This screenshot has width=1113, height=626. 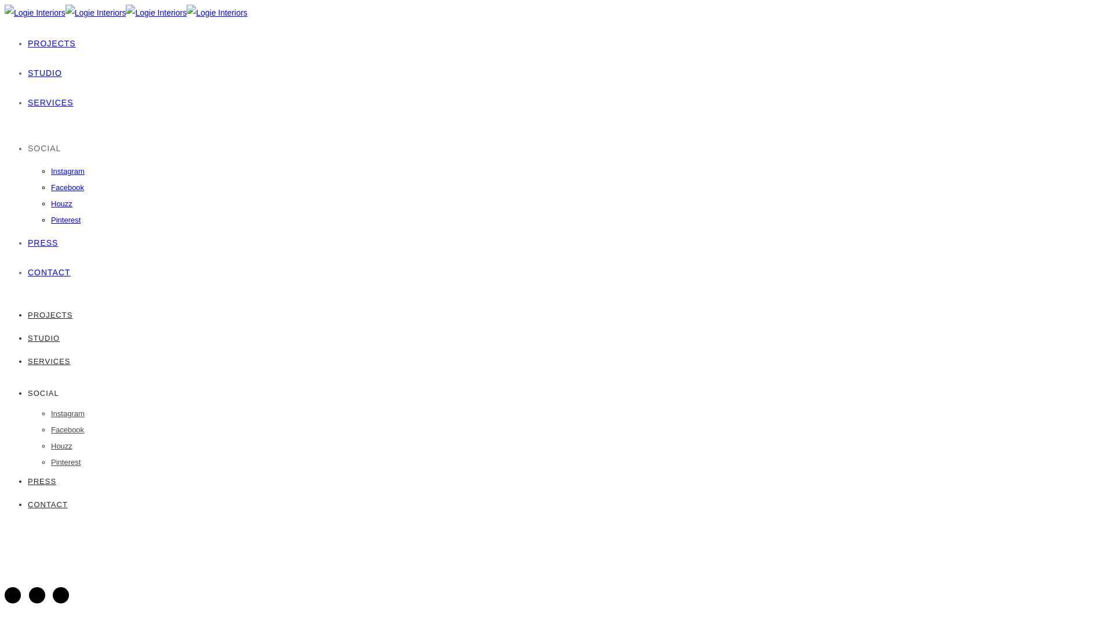 What do you see at coordinates (66, 220) in the screenshot?
I see `Pinterest` at bounding box center [66, 220].